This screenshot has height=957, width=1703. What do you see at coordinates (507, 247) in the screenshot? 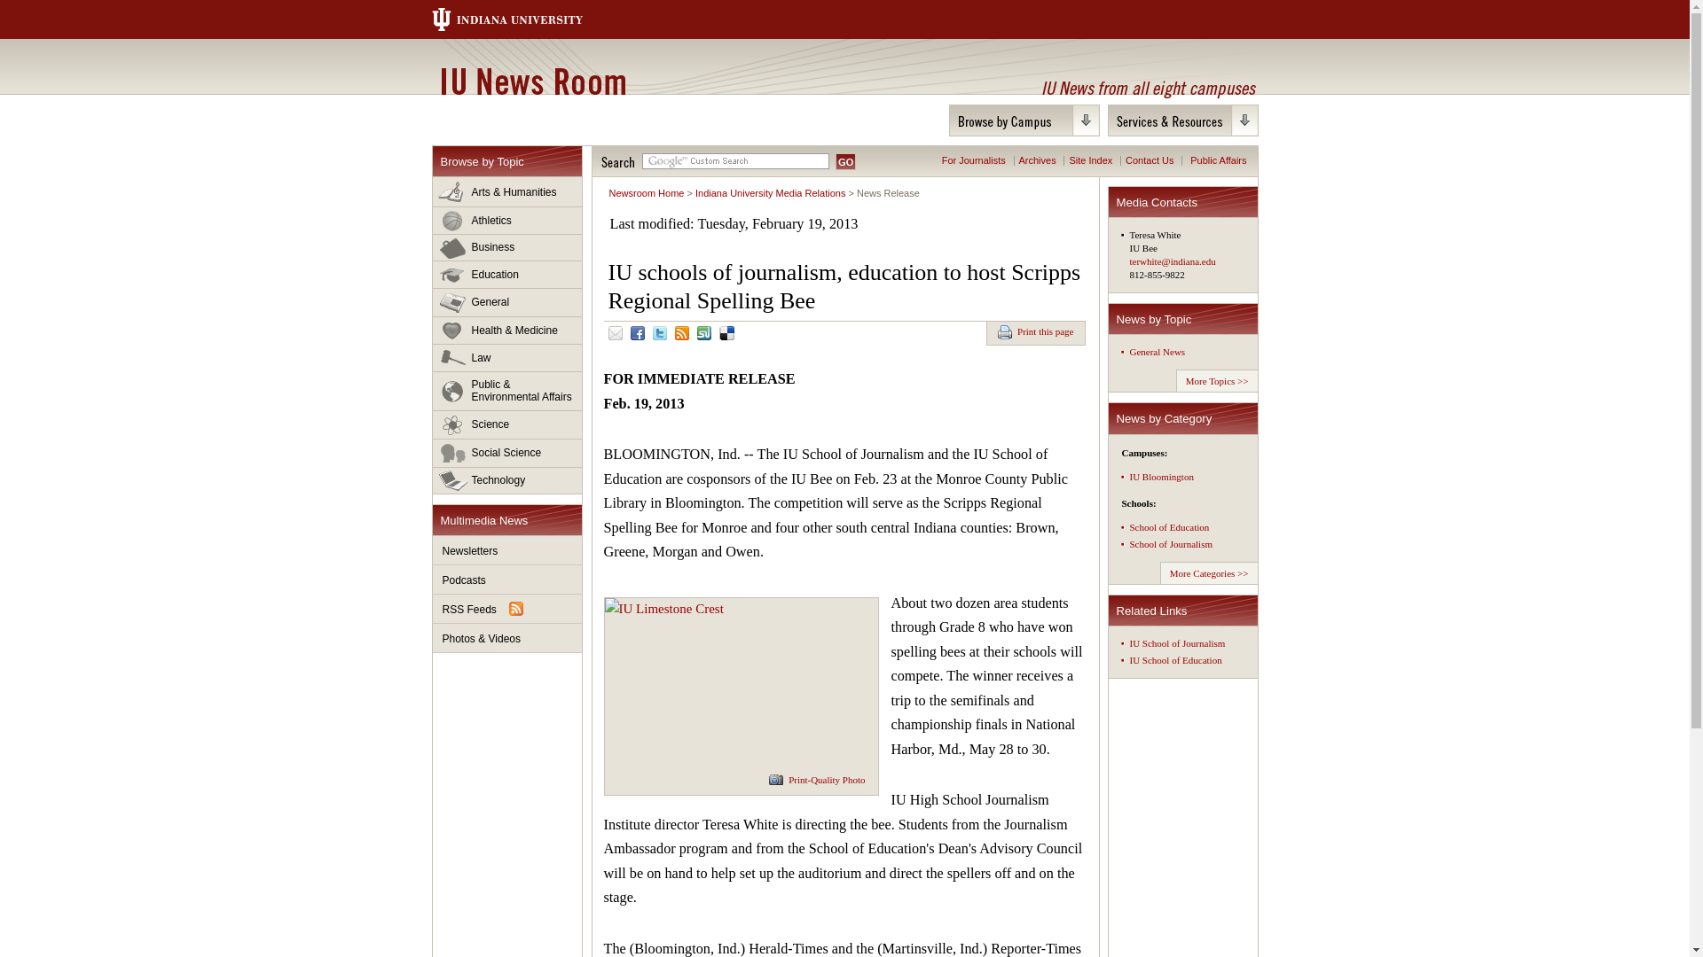
I see `Business` at bounding box center [507, 247].